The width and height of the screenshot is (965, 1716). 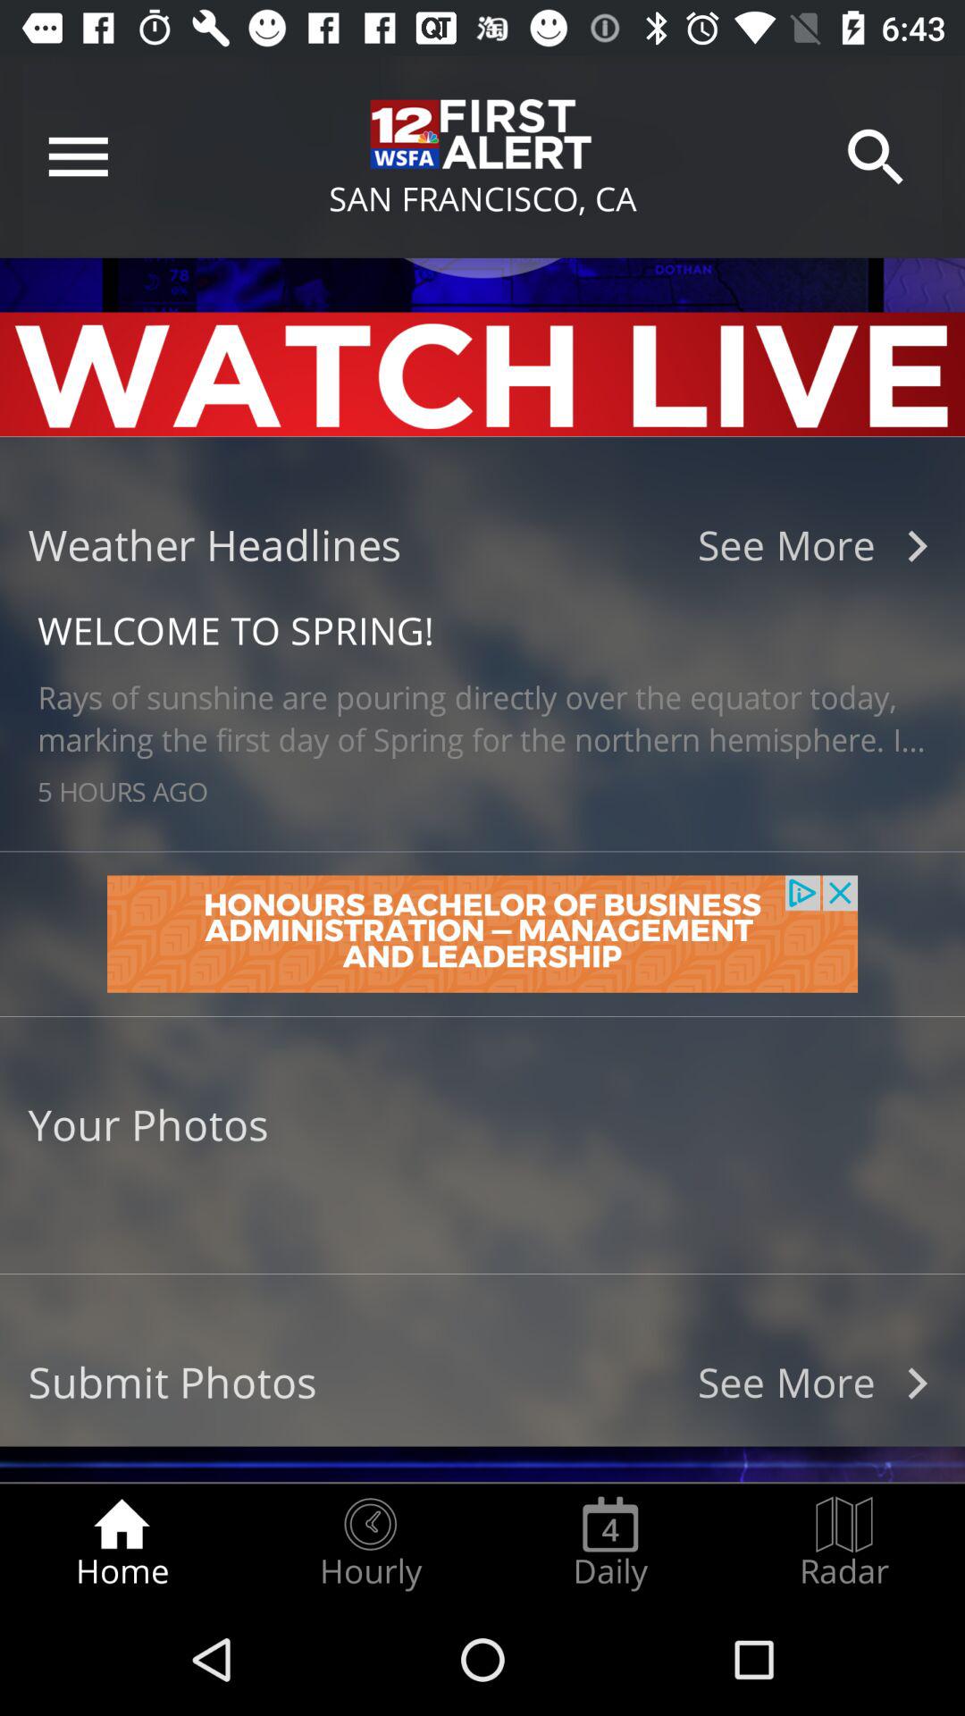 I want to click on choose the item to the right of the home item, so click(x=370, y=1543).